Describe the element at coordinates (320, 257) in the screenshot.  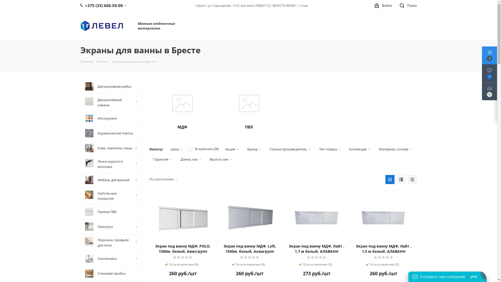
I see `4` at that location.